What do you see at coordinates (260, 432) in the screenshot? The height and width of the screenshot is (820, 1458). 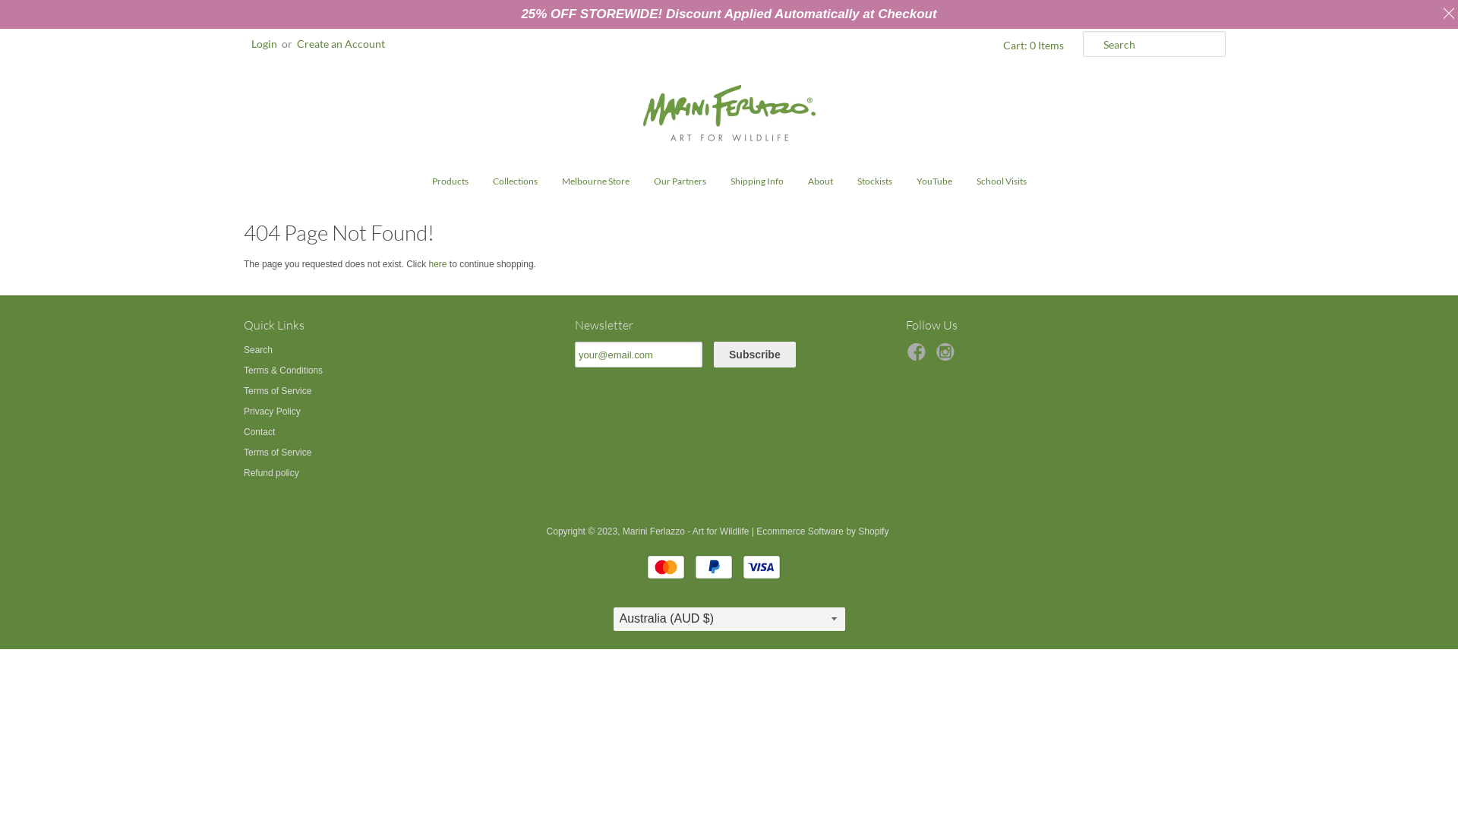 I see `Contact` at bounding box center [260, 432].